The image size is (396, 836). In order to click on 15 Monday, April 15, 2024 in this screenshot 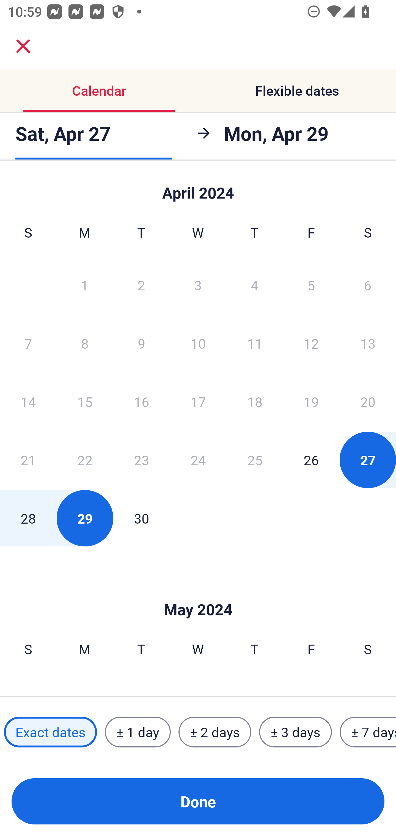, I will do `click(85, 402)`.